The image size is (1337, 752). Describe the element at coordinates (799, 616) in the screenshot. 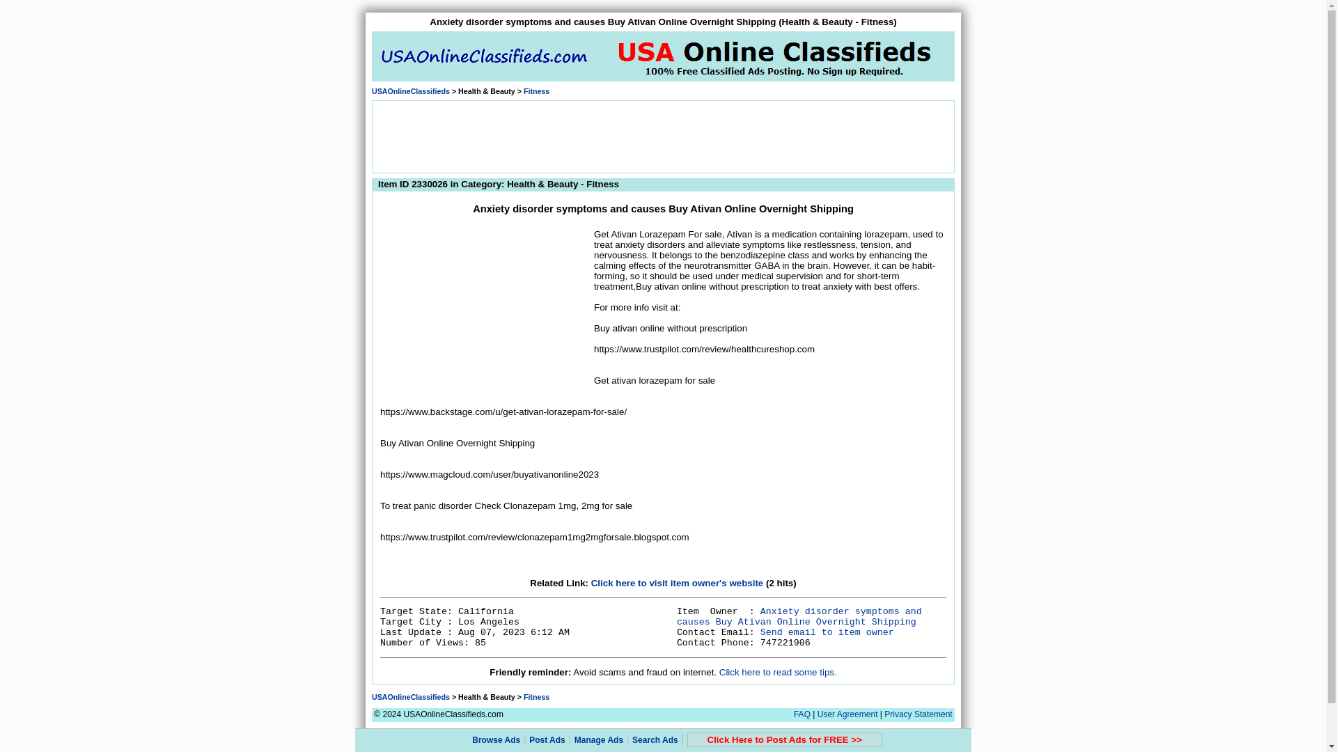

I see `Browse all items posted by this owner` at that location.